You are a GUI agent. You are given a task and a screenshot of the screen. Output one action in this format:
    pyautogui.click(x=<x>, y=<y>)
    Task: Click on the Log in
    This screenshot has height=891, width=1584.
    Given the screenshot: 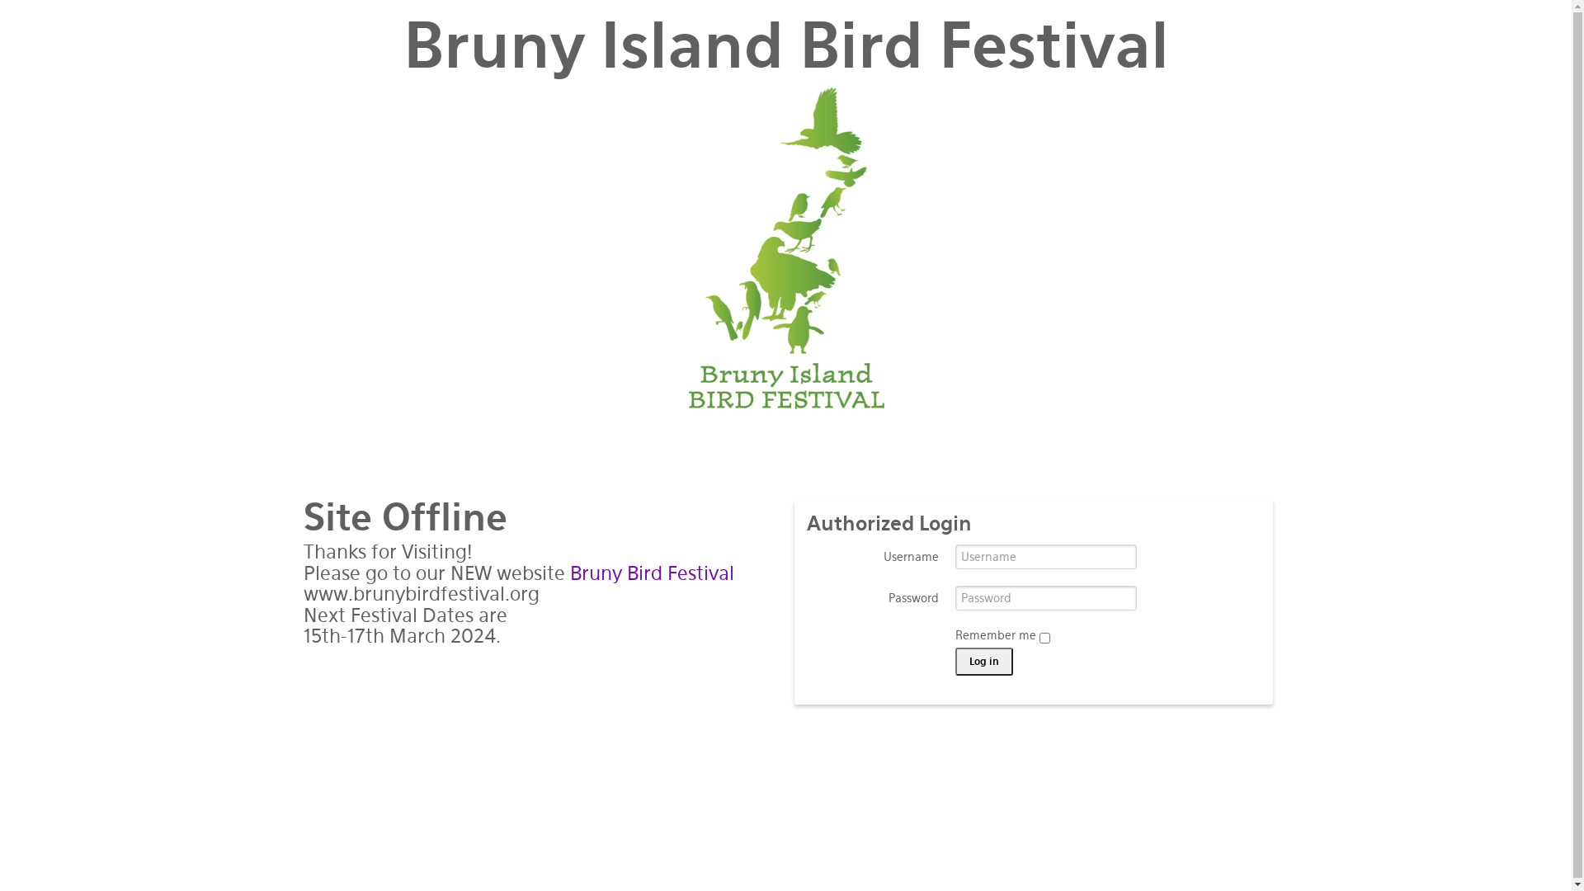 What is the action you would take?
    pyautogui.click(x=984, y=662)
    